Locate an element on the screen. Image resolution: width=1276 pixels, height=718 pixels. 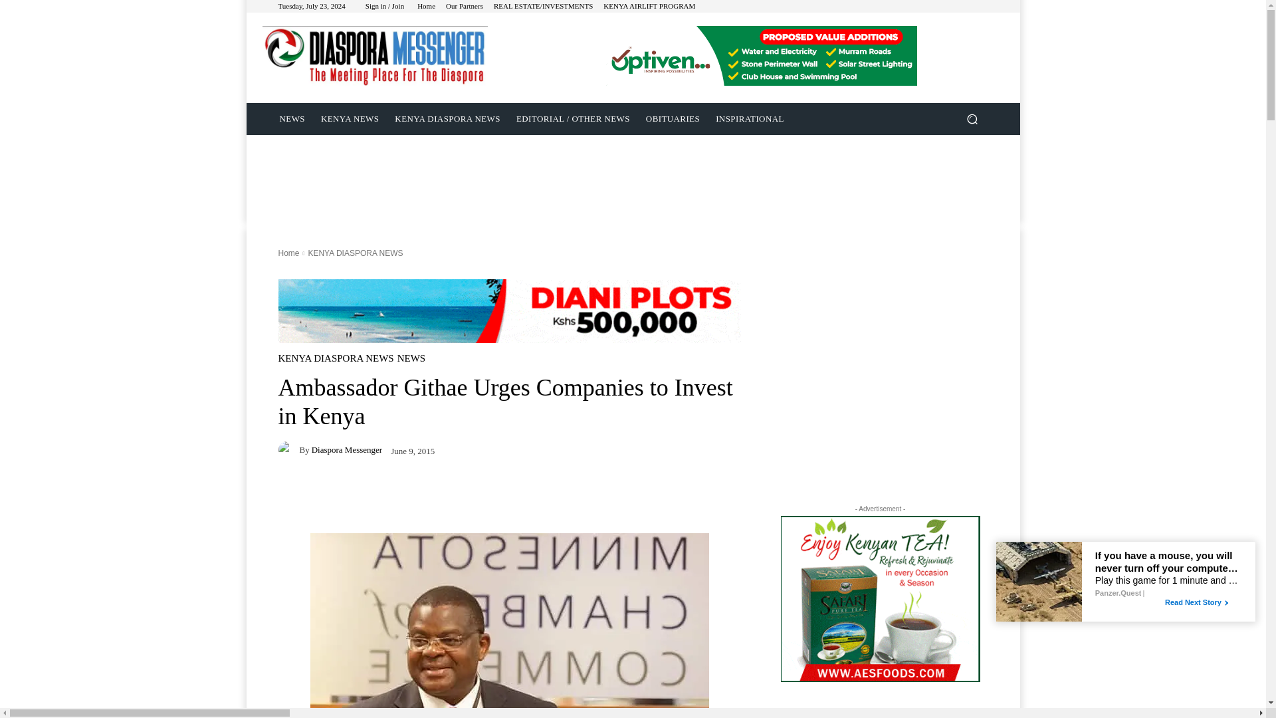
NEWS is located at coordinates (411, 358).